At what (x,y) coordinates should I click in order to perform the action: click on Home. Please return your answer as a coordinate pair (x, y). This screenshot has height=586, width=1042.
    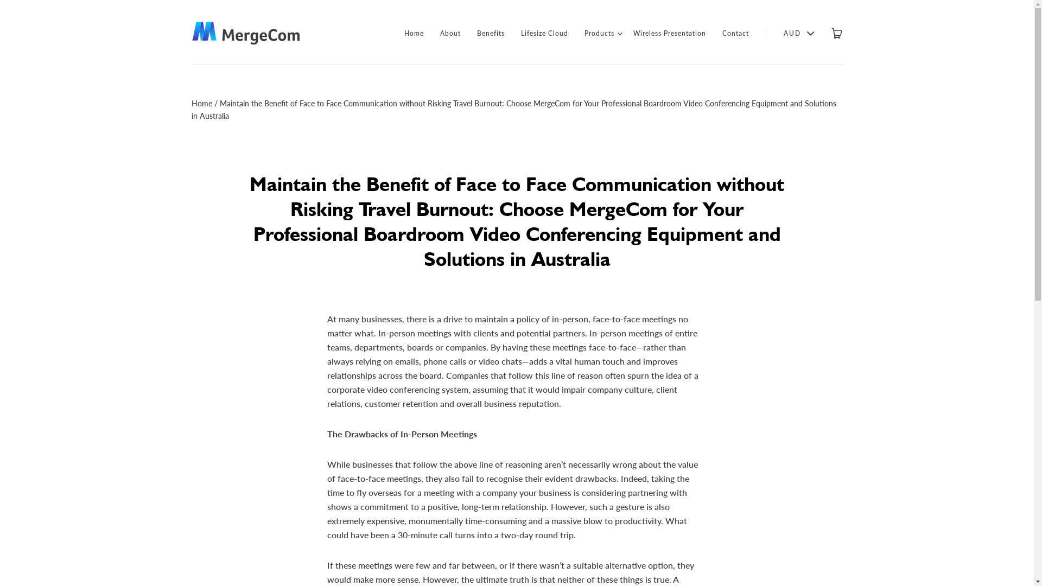
    Looking at the image, I should click on (414, 34).